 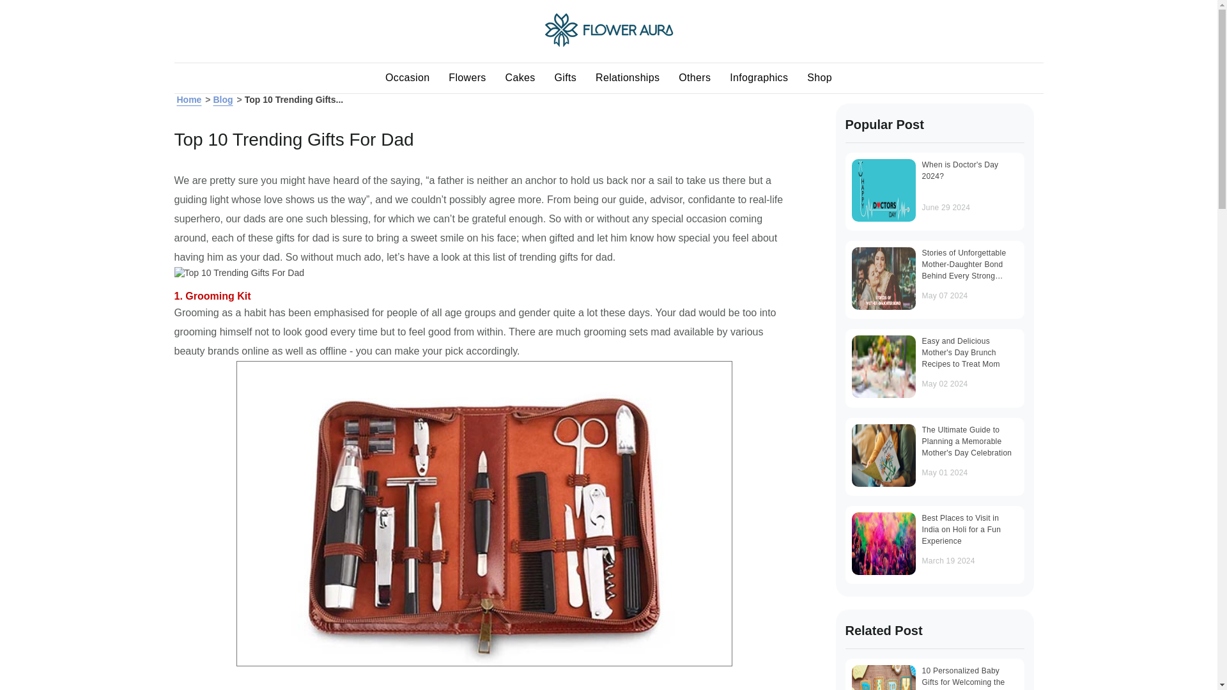 What do you see at coordinates (189, 100) in the screenshot?
I see `Home` at bounding box center [189, 100].